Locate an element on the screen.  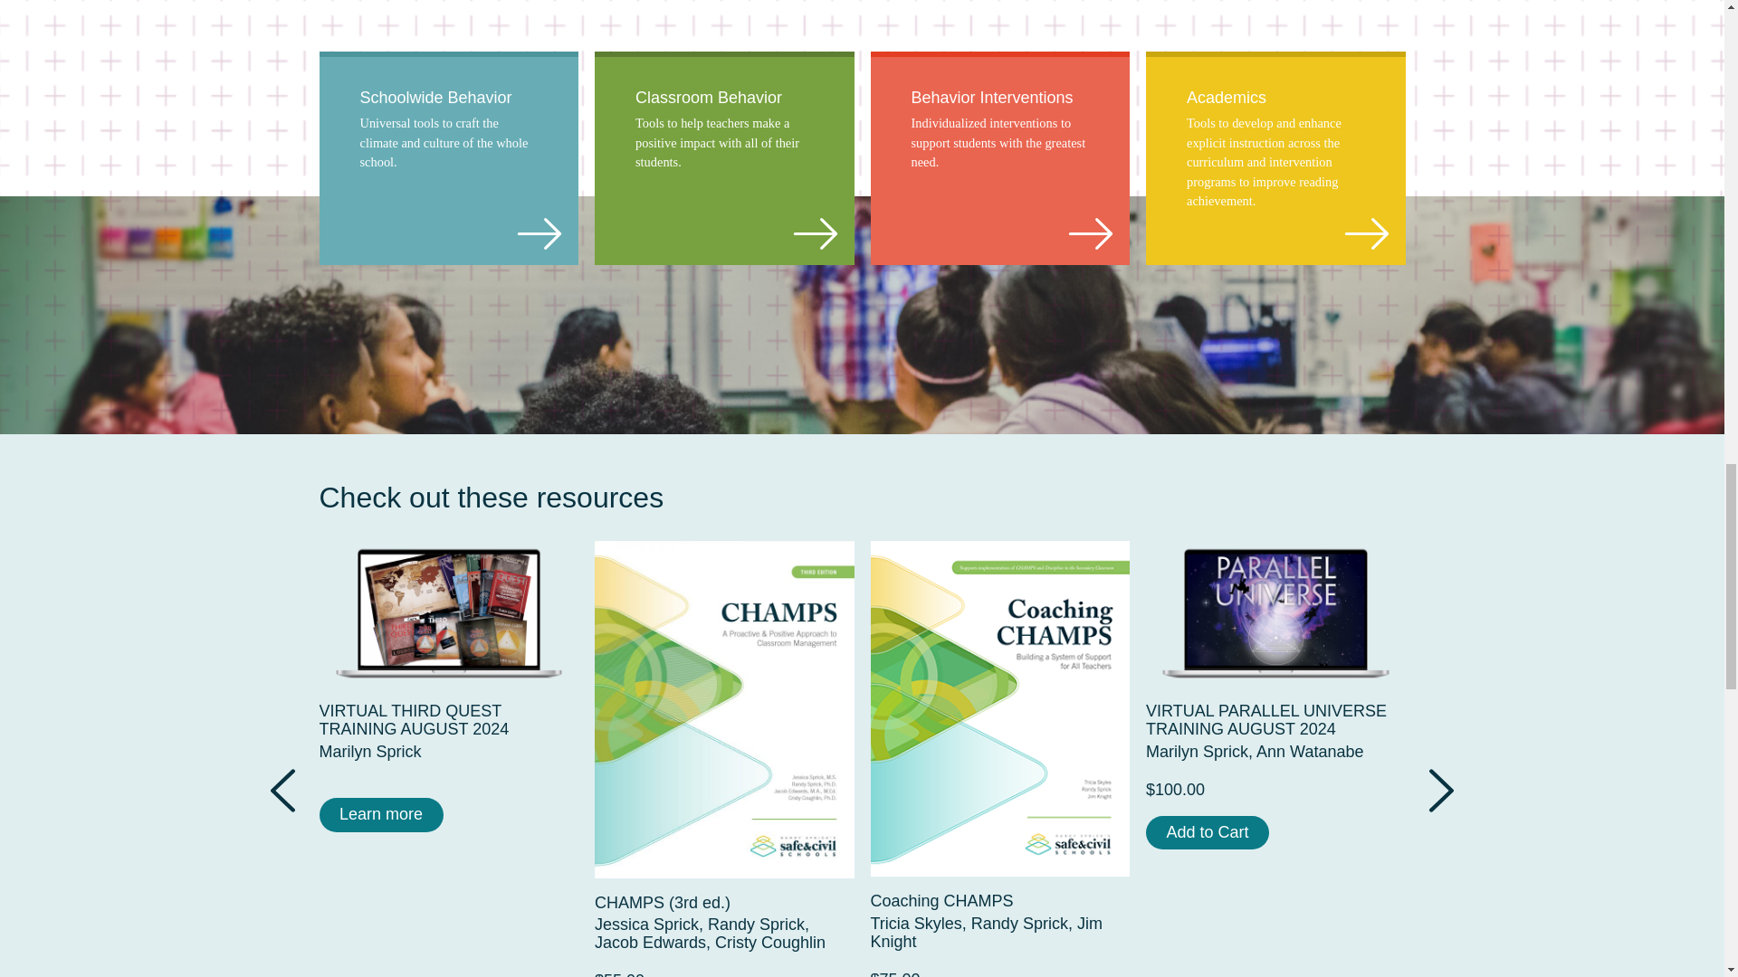
Learn more is located at coordinates (448, 708).